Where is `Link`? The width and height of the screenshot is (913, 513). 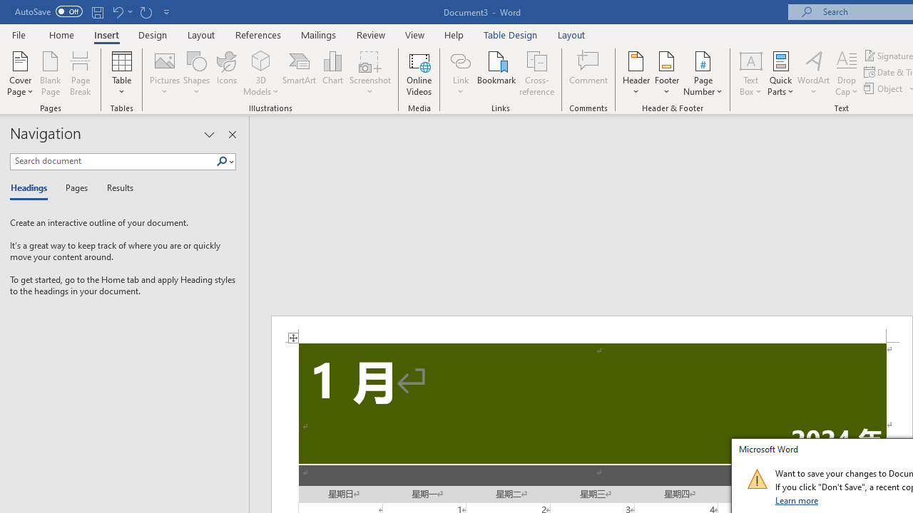
Link is located at coordinates (460, 73).